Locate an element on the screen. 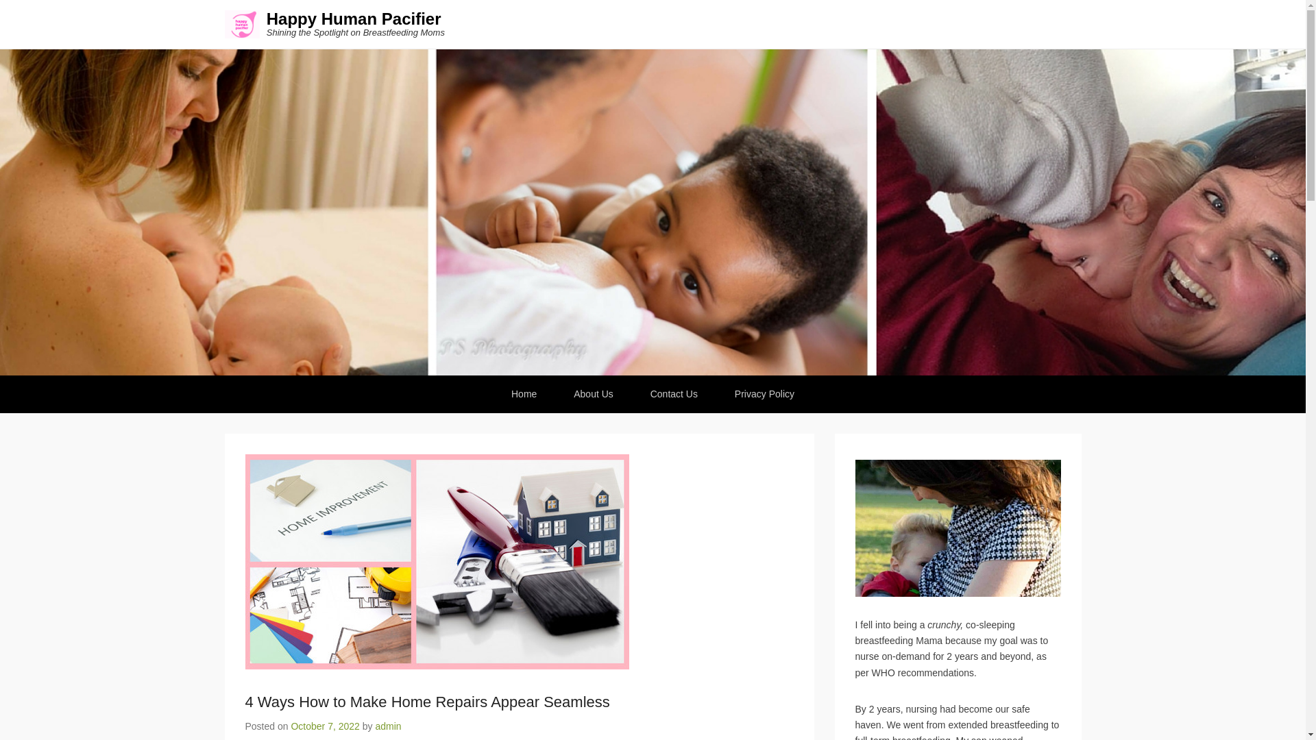  View all posts by admin is located at coordinates (388, 726).